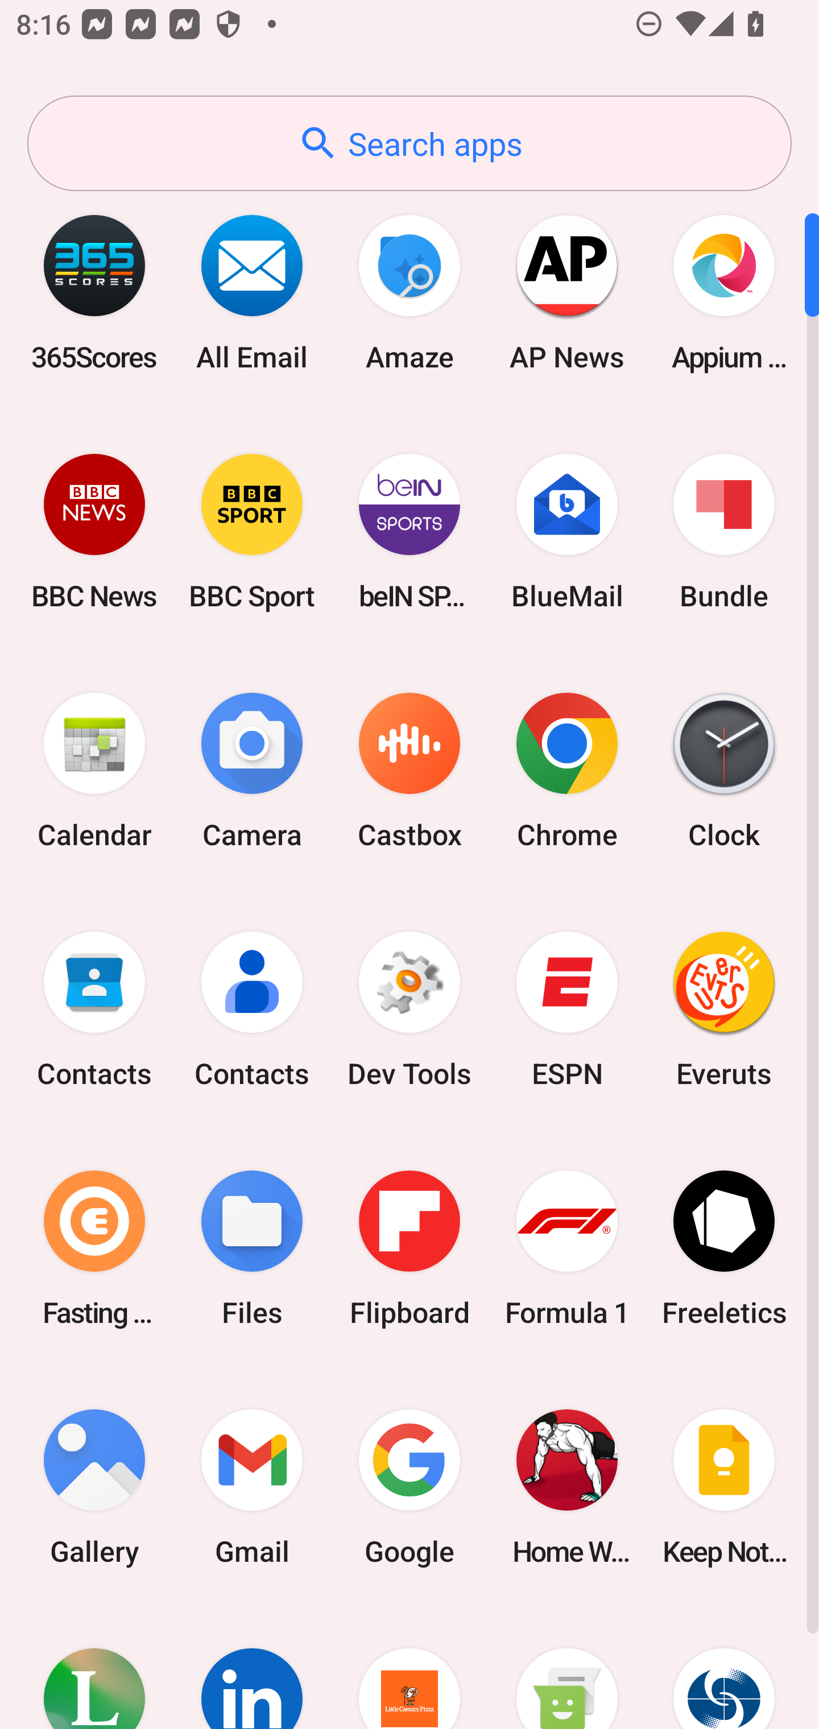 The image size is (819, 1729). What do you see at coordinates (409, 531) in the screenshot?
I see `beIN SPORTS` at bounding box center [409, 531].